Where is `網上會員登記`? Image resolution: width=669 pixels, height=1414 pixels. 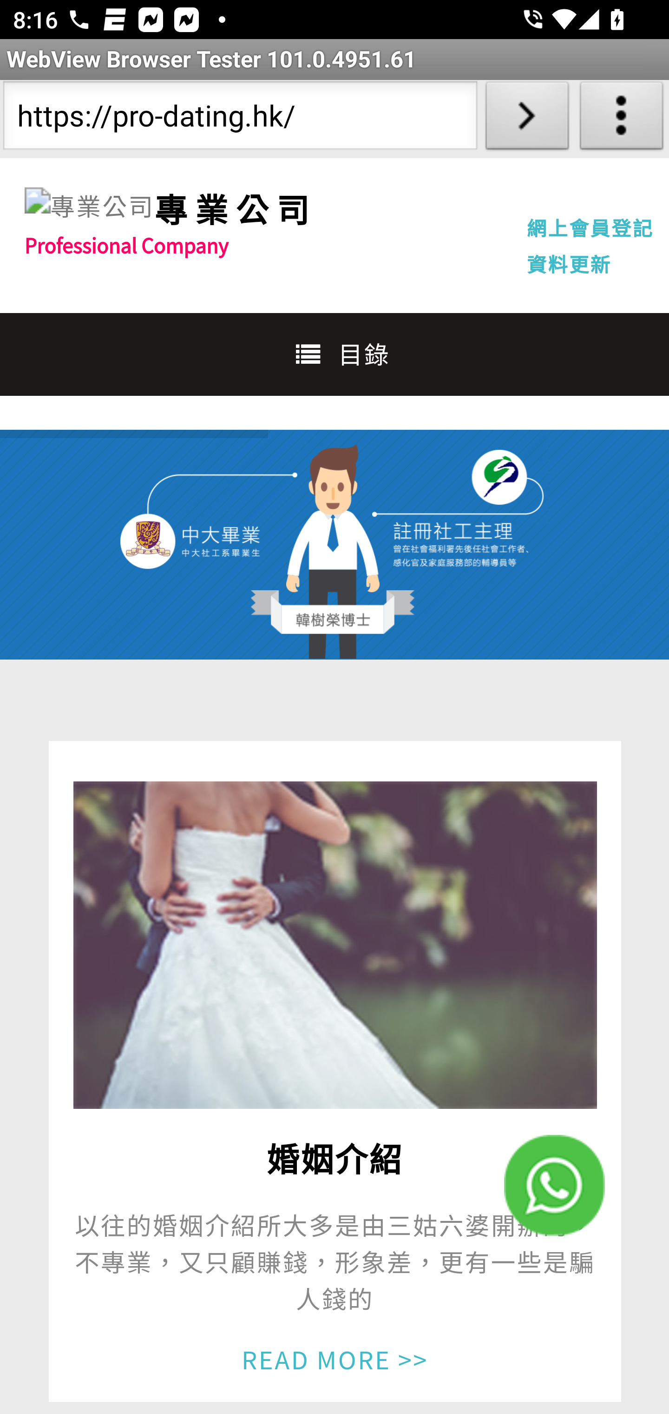
網上會員登記 is located at coordinates (590, 227).